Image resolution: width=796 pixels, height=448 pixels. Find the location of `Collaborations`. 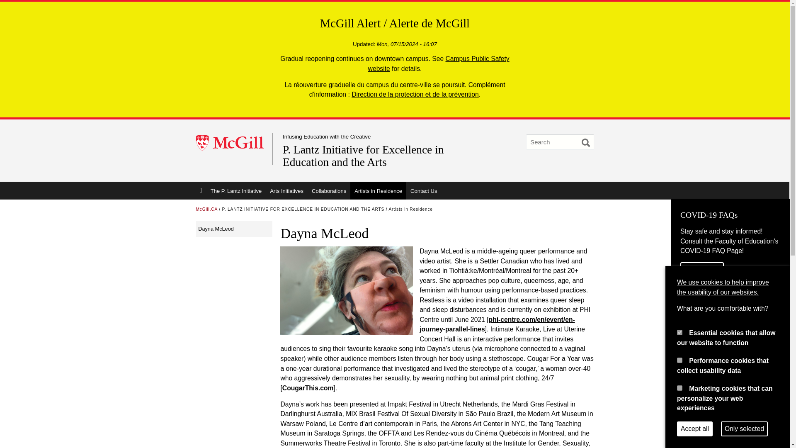

Collaborations is located at coordinates (328, 190).